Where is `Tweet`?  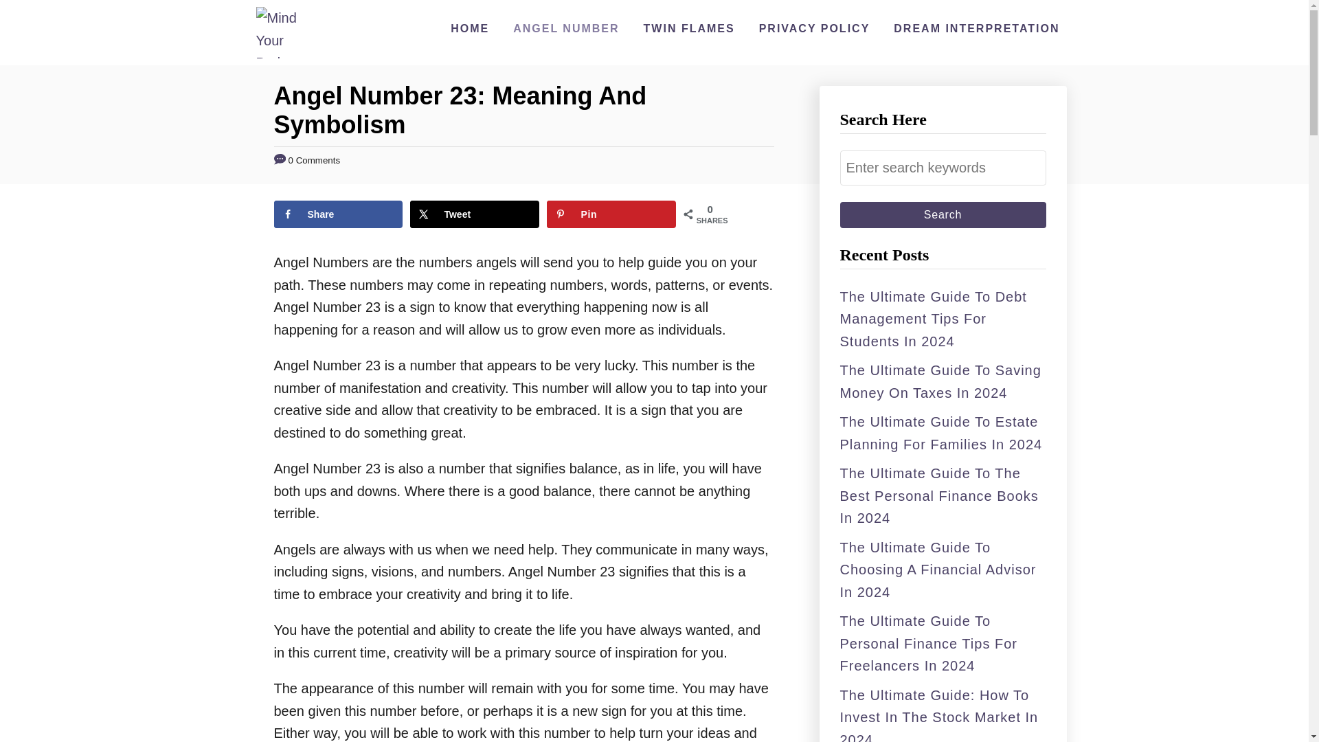
Tweet is located at coordinates (474, 214).